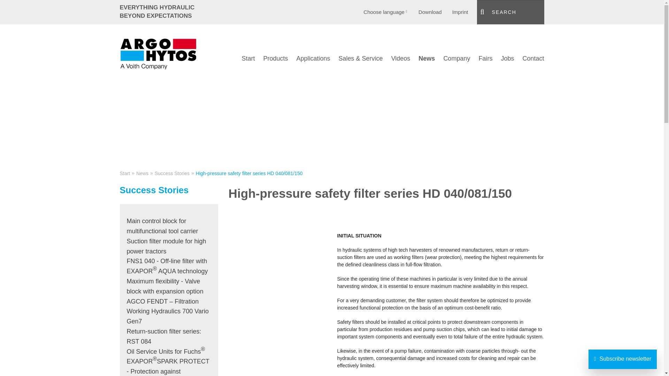 The image size is (669, 376). Describe the element at coordinates (248, 58) in the screenshot. I see `Home` at that location.